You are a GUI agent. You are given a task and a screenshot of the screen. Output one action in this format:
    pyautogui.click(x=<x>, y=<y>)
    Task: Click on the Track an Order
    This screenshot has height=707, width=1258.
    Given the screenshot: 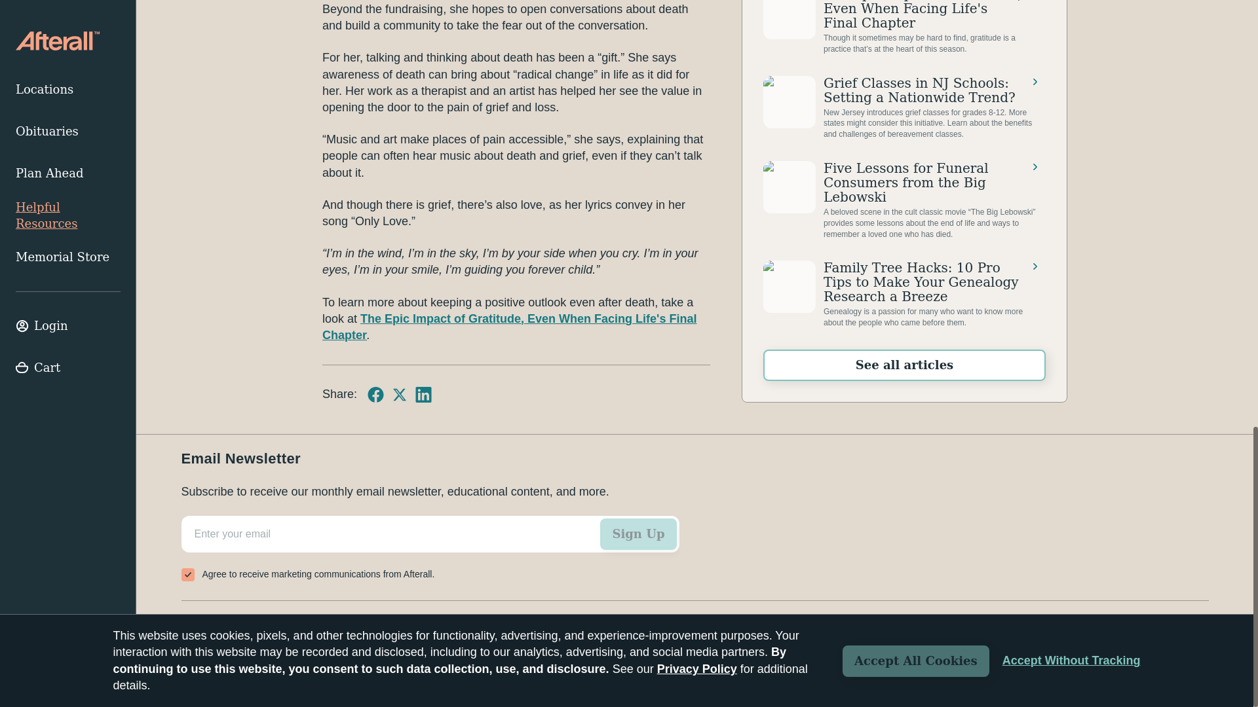 What is the action you would take?
    pyautogui.click(x=223, y=625)
    